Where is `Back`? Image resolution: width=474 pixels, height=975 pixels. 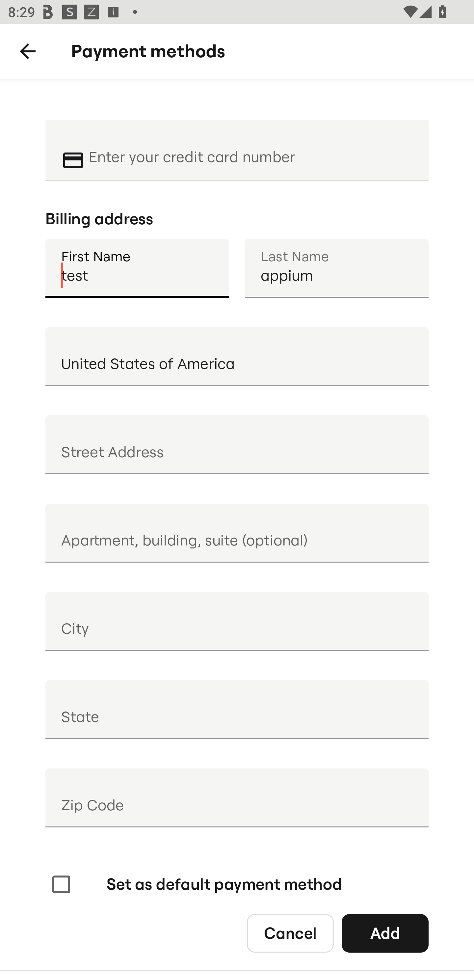 Back is located at coordinates (28, 51).